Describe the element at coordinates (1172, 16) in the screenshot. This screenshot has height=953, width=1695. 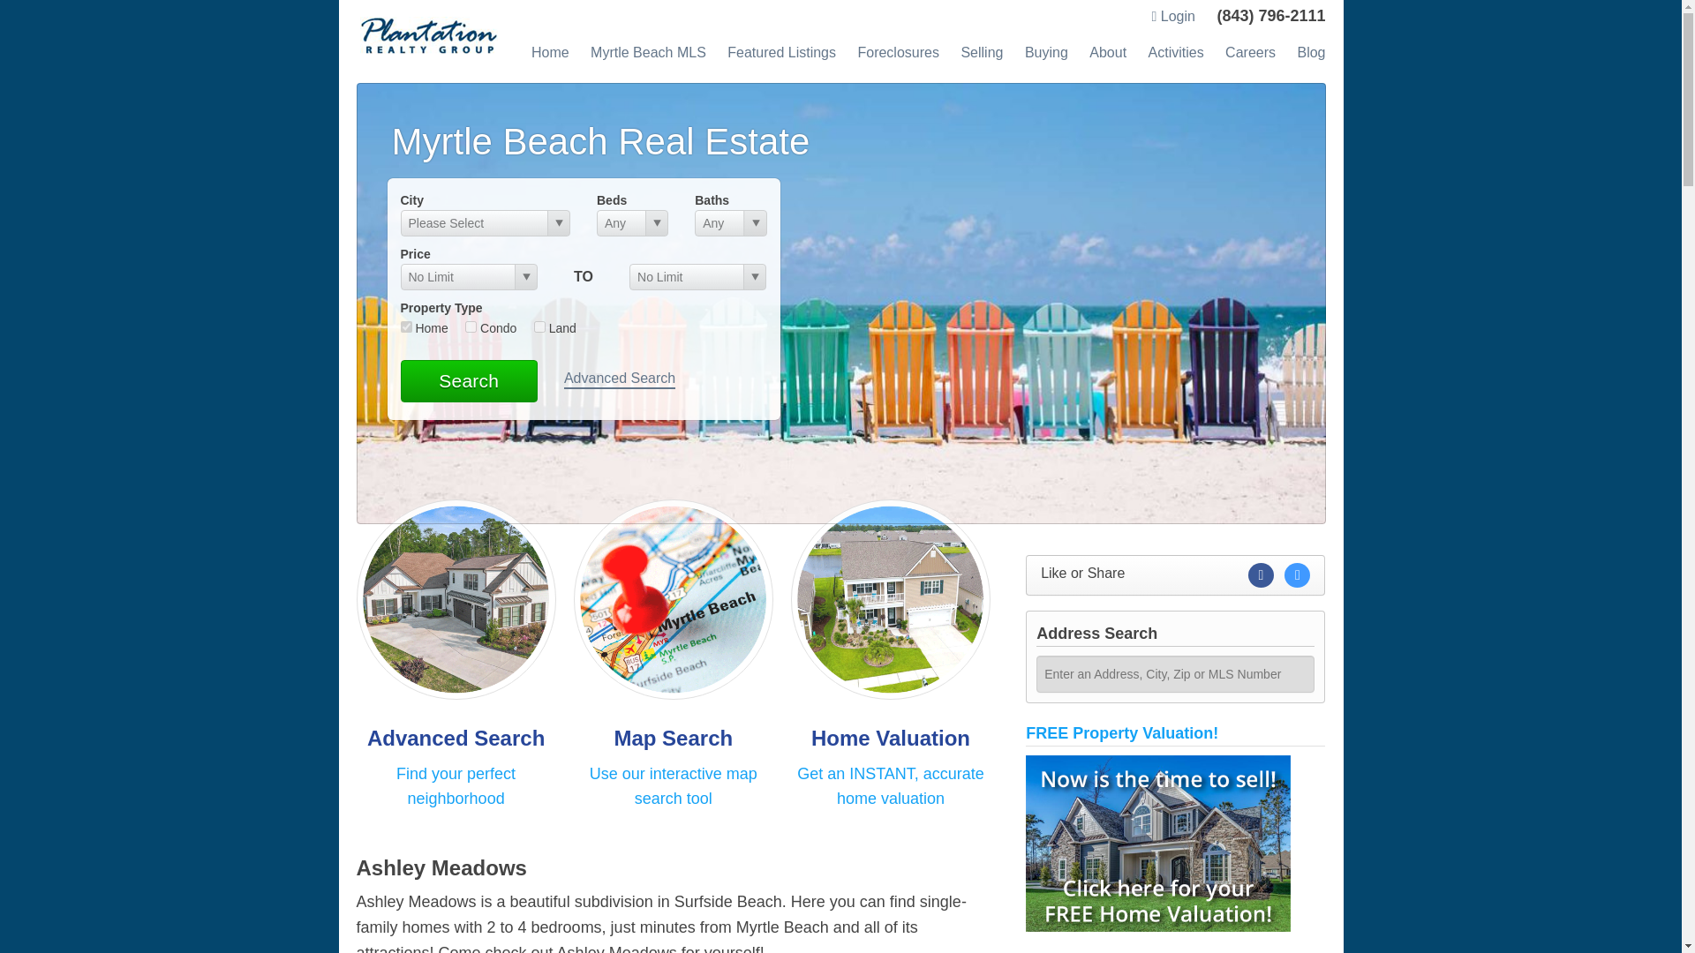
I see `Login` at that location.